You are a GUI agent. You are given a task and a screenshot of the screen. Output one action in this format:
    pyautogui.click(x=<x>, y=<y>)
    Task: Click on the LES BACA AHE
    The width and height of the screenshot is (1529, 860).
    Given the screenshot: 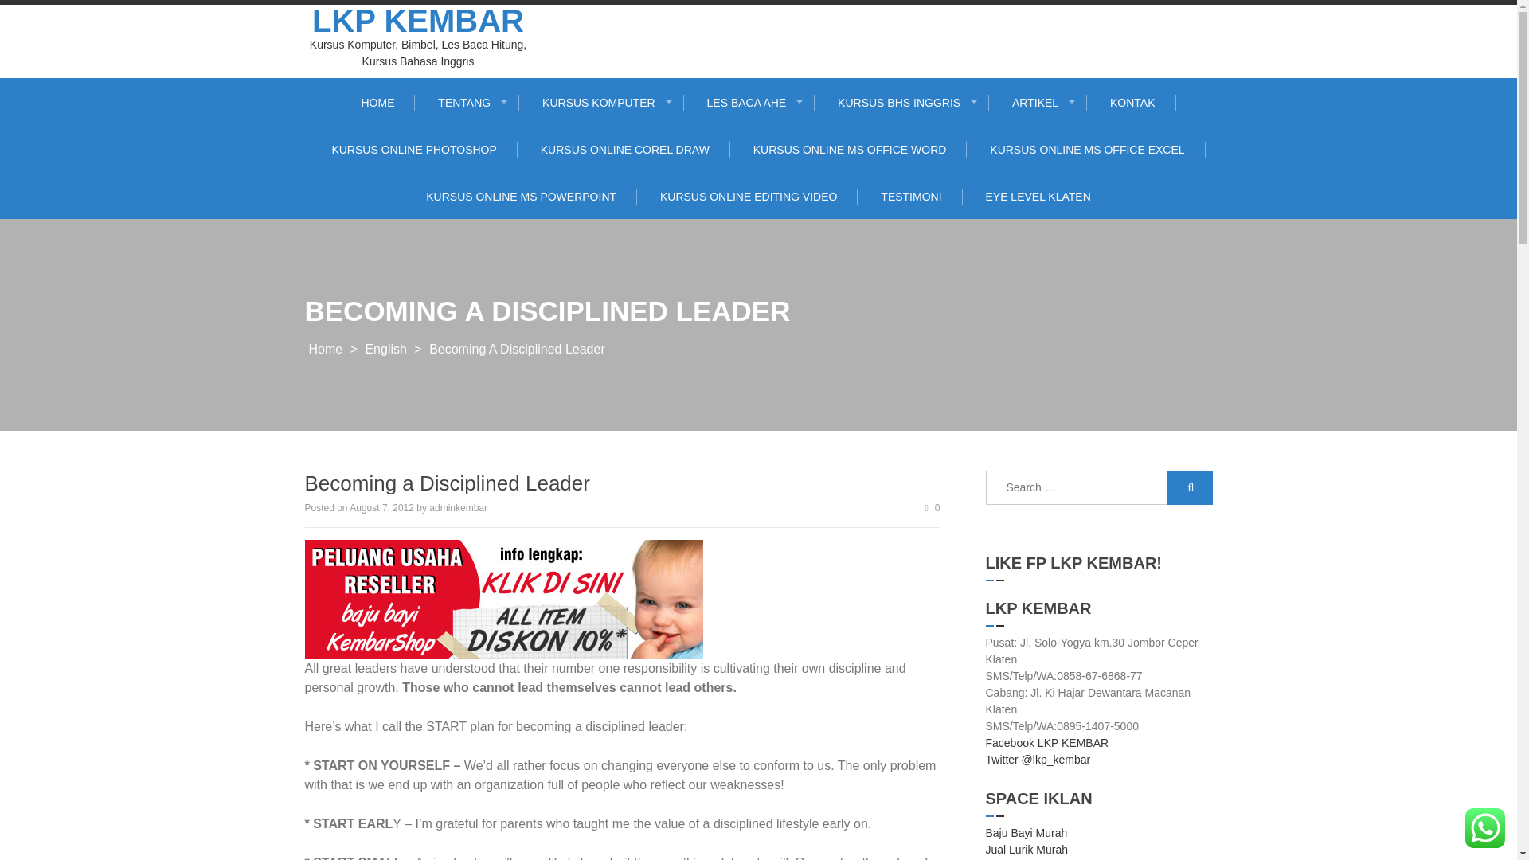 What is the action you would take?
    pyautogui.click(x=750, y=102)
    